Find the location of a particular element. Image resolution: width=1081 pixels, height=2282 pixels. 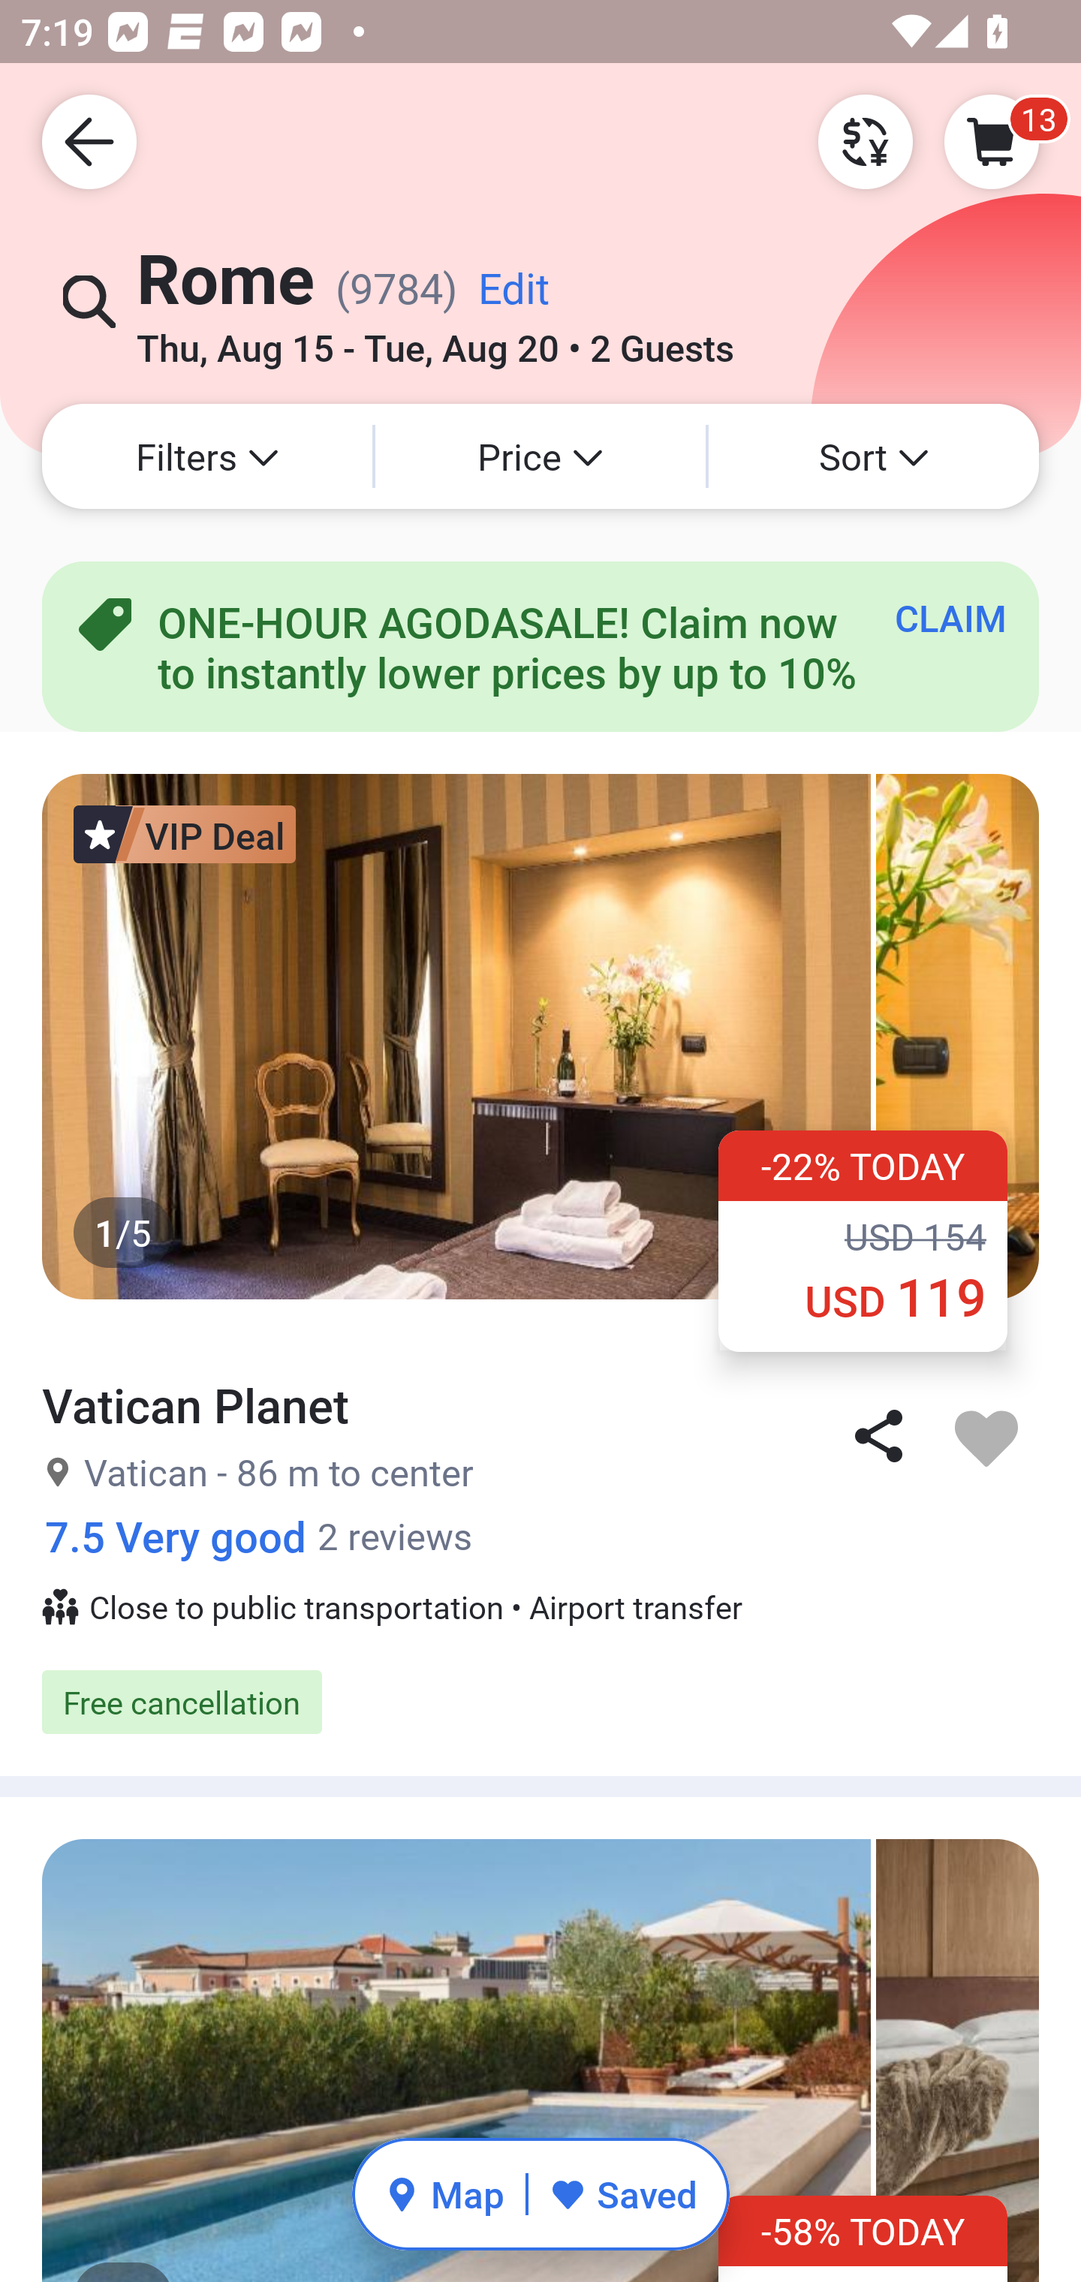

Free cancellation is located at coordinates (540, 1702).